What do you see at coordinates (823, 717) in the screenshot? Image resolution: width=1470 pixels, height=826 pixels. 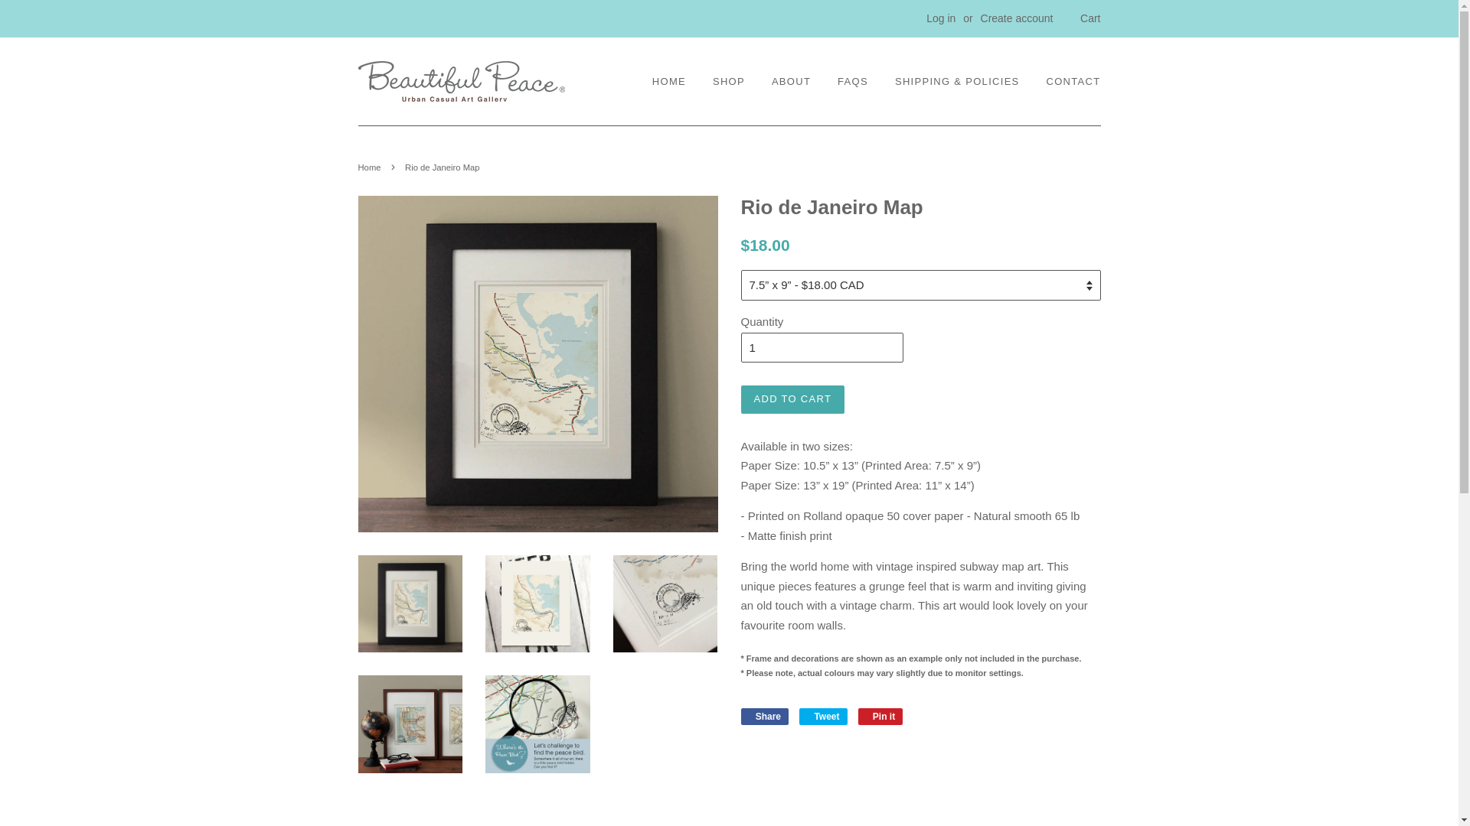 I see `Tweet
Tweet on Twitter` at bounding box center [823, 717].